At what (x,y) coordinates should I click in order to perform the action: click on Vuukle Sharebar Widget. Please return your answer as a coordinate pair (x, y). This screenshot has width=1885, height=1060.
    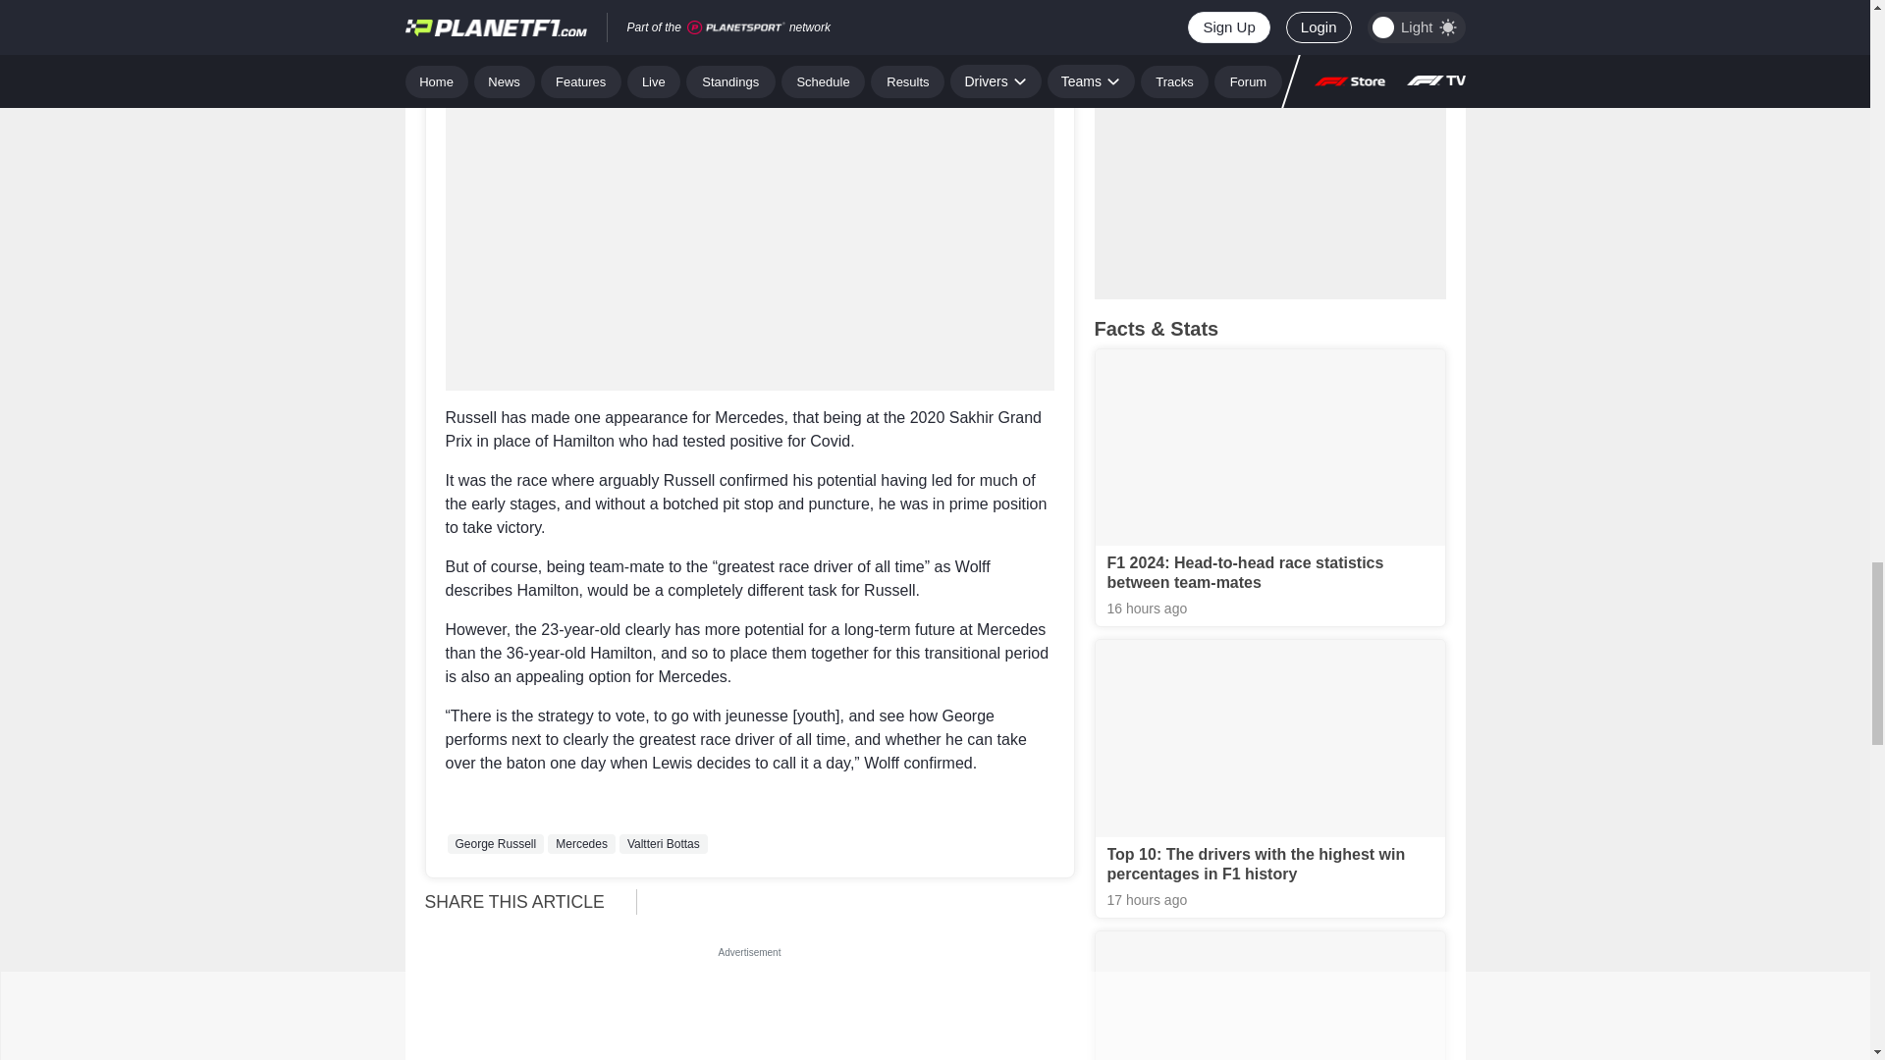
    Looking at the image, I should click on (863, 900).